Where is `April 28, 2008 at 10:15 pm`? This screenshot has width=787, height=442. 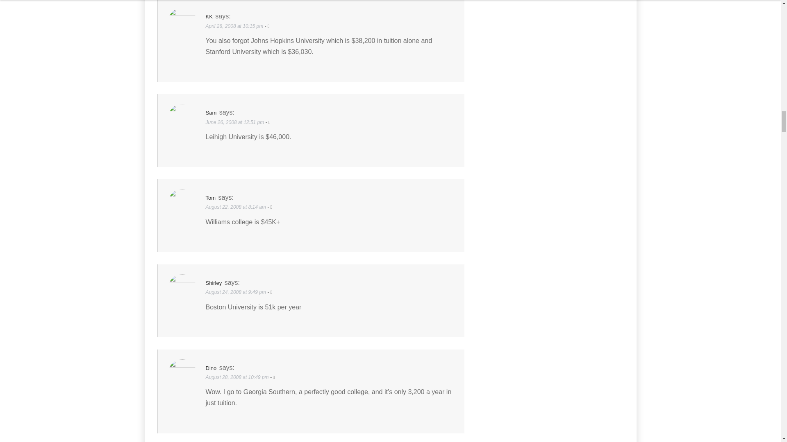
April 28, 2008 at 10:15 pm is located at coordinates (235, 26).